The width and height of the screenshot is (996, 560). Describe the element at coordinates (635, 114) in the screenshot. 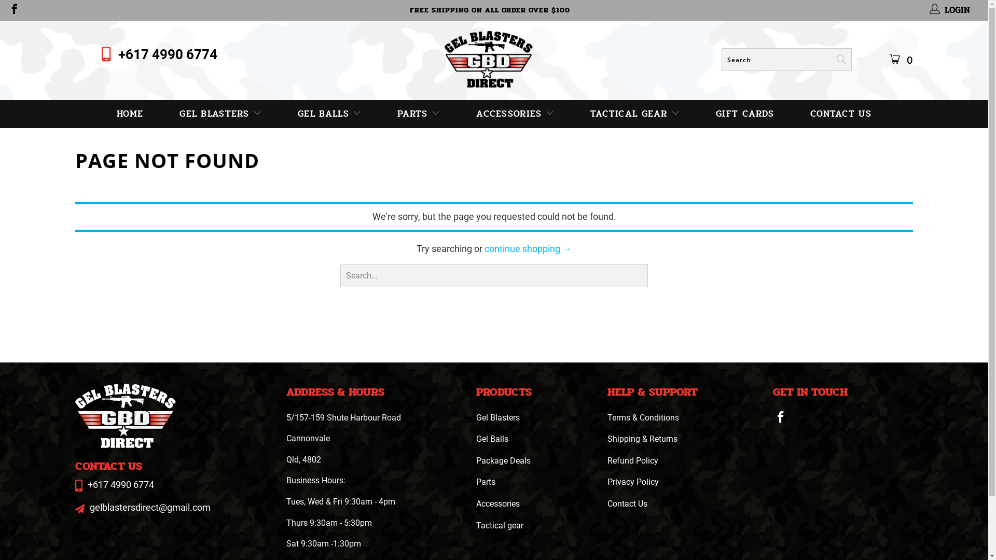

I see `TACTICAL GEAR` at that location.